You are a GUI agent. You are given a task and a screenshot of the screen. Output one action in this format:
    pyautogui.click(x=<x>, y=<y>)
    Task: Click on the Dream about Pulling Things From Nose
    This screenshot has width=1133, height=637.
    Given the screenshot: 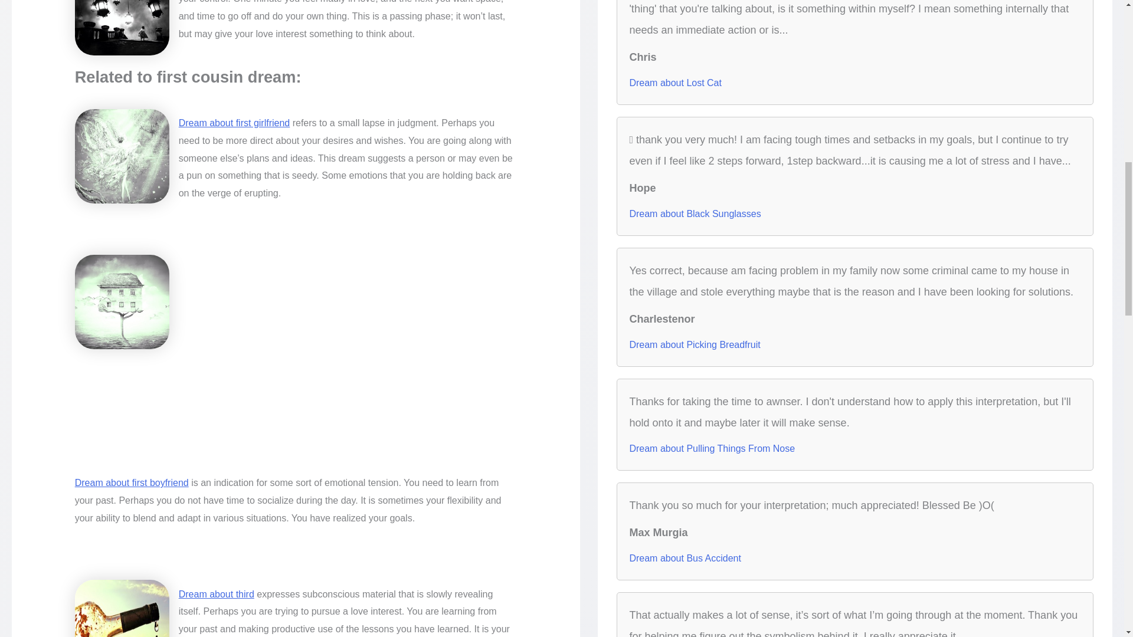 What is the action you would take?
    pyautogui.click(x=712, y=448)
    